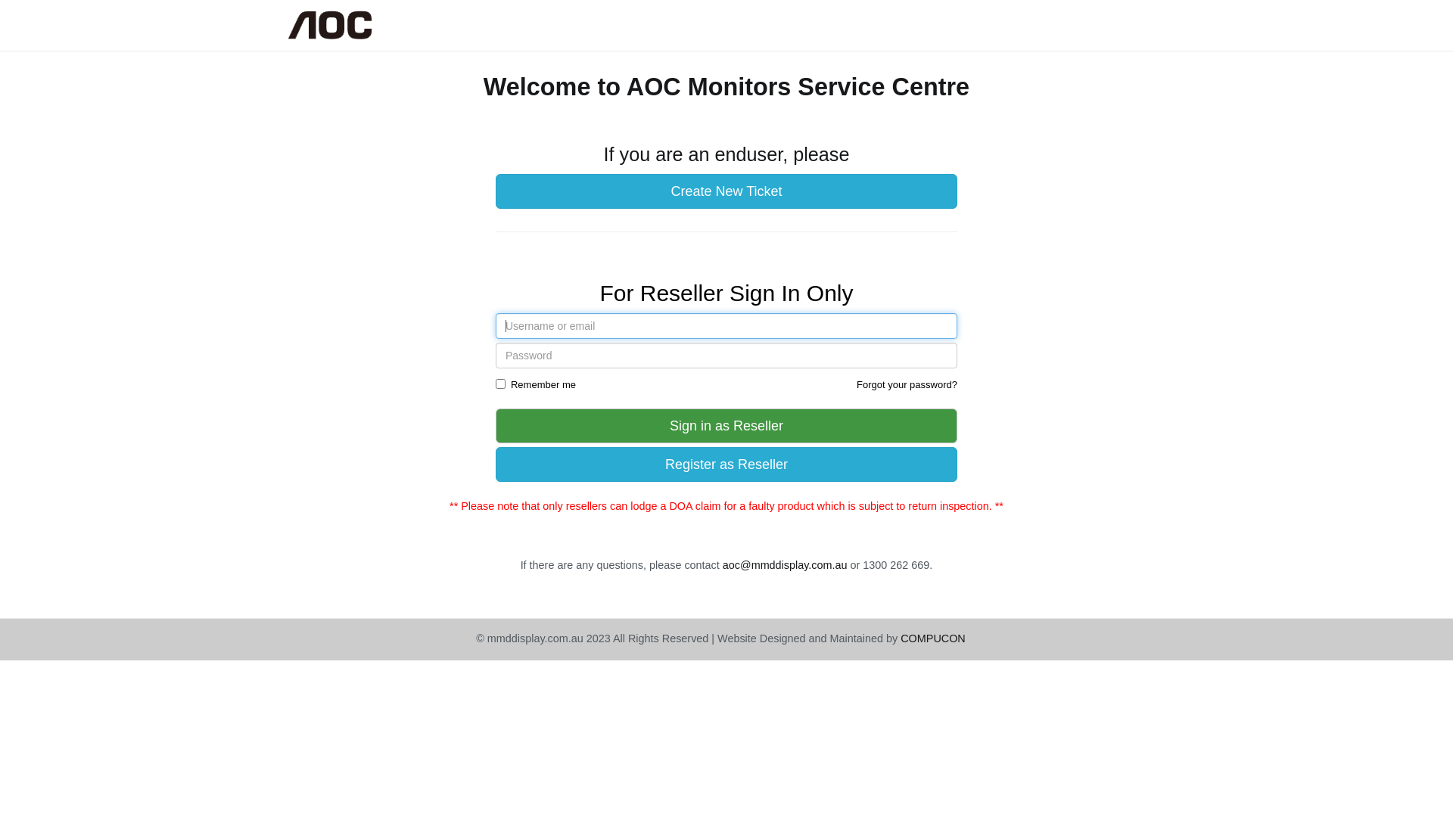  Describe the element at coordinates (726, 426) in the screenshot. I see `Sign in as Reseller` at that location.